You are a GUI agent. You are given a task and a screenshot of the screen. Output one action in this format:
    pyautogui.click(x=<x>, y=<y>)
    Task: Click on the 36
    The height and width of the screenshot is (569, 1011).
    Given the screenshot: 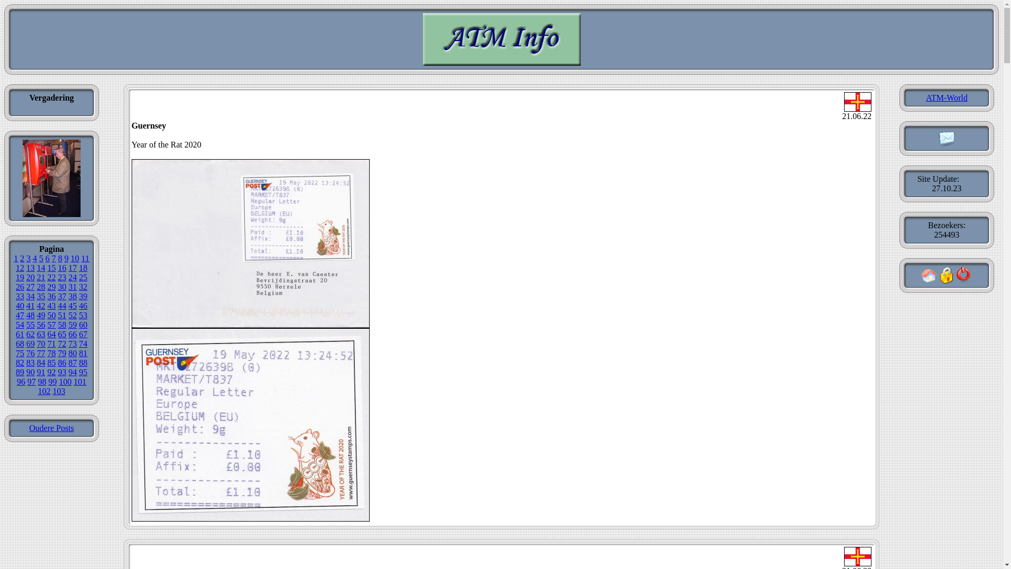 What is the action you would take?
    pyautogui.click(x=52, y=296)
    